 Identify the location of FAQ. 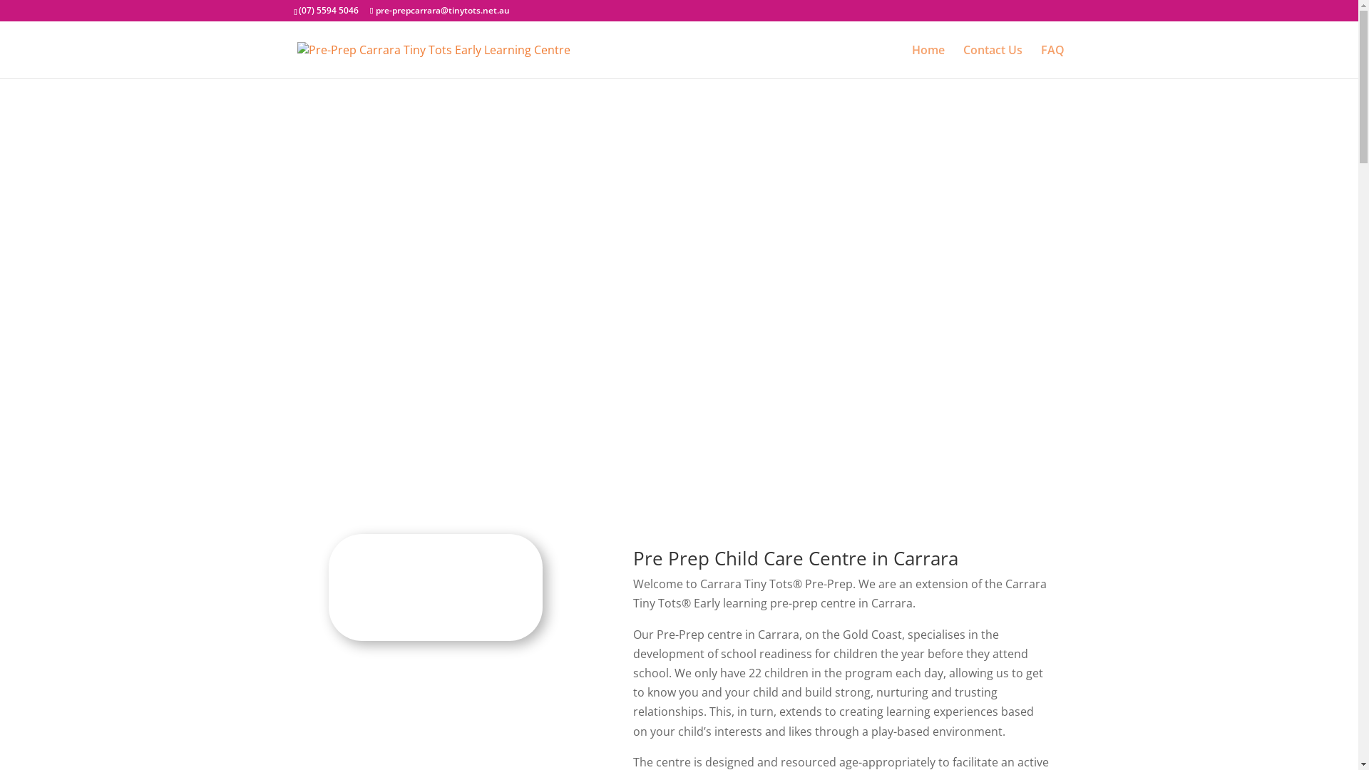
(1052, 61).